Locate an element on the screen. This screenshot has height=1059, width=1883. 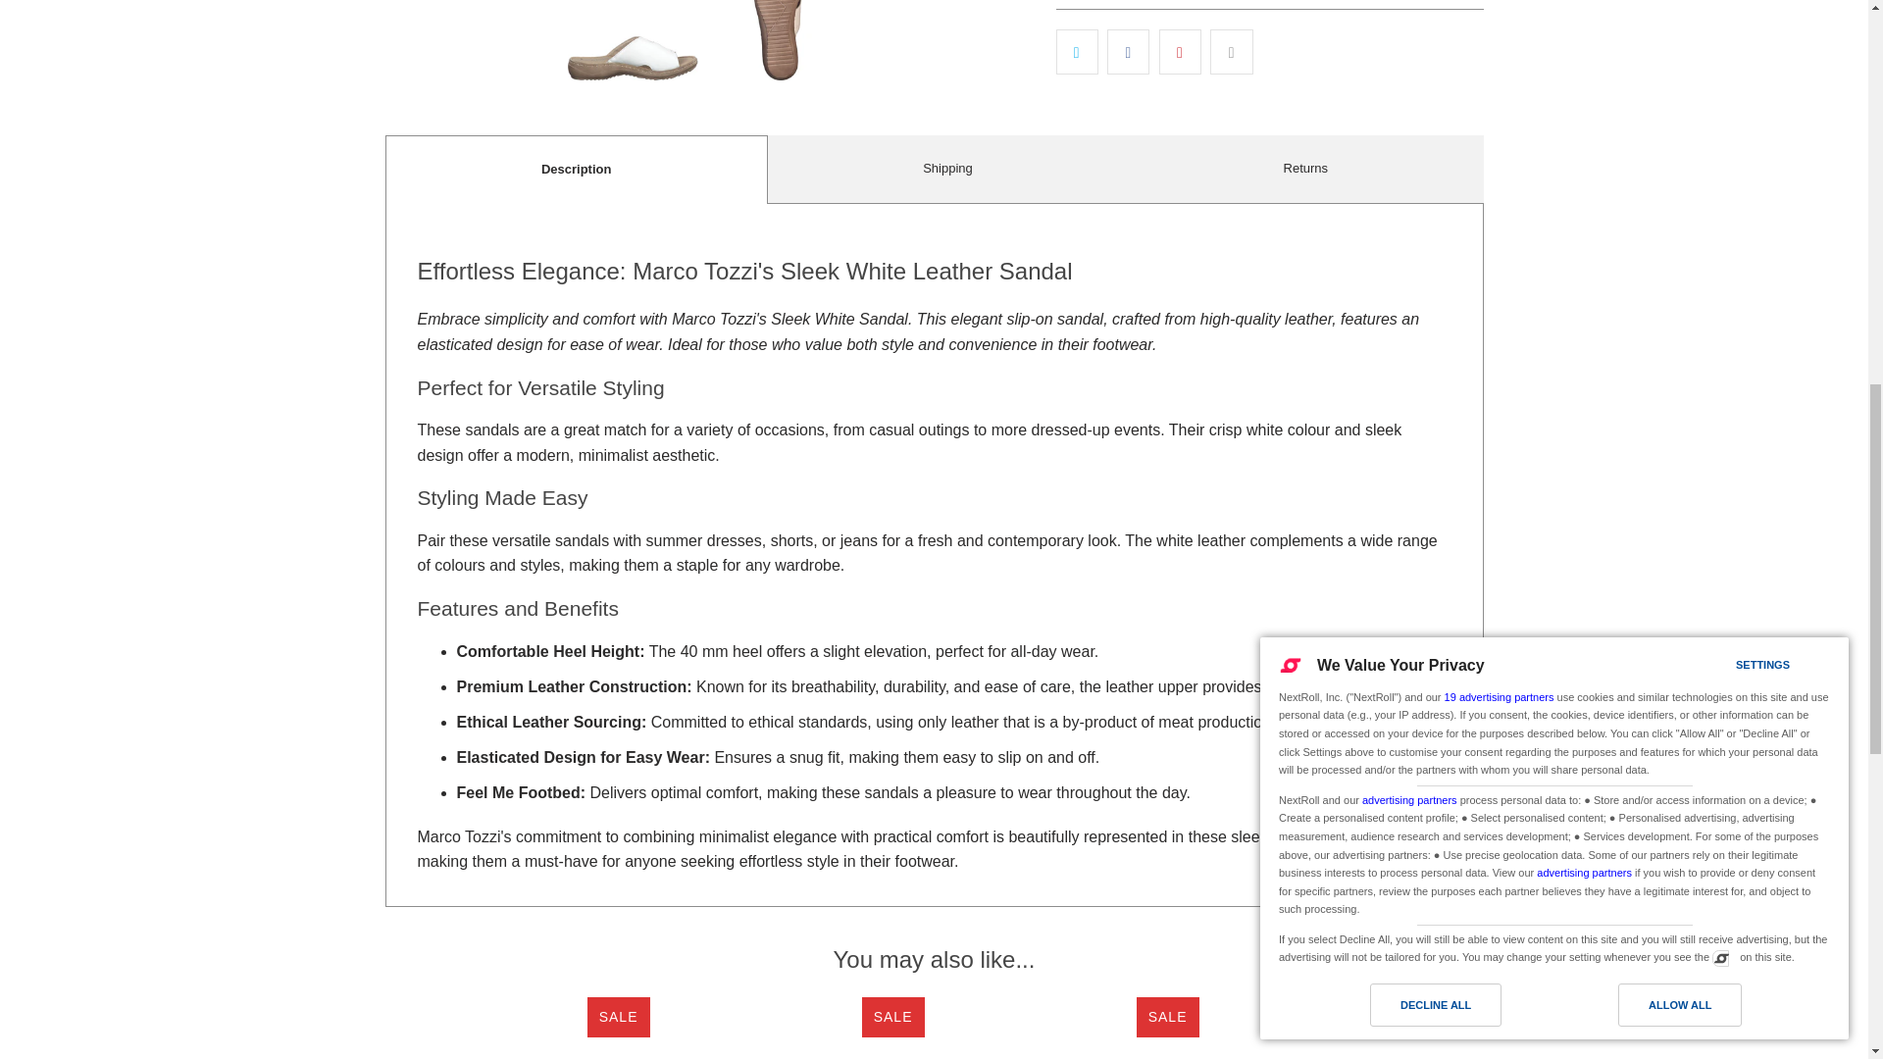
Share this on Facebook is located at coordinates (1128, 51).